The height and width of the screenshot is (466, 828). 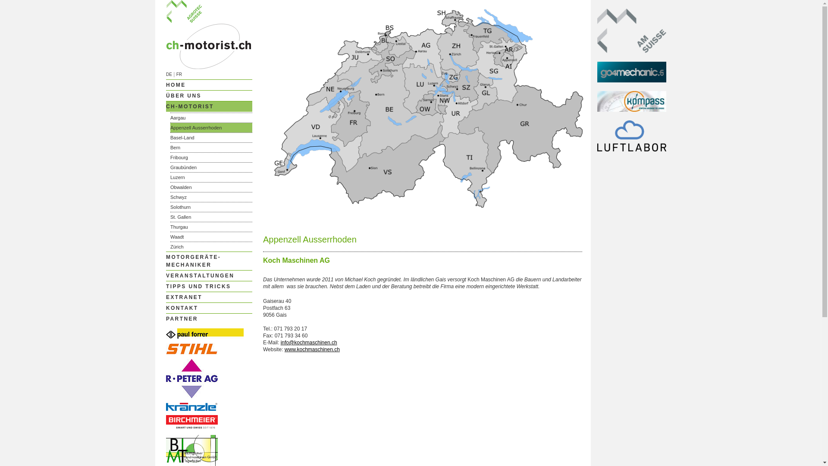 I want to click on Fribourg, so click(x=211, y=157).